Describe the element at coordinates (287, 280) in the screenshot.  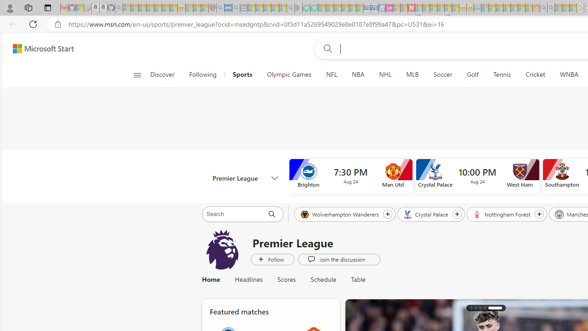
I see `Scores` at that location.